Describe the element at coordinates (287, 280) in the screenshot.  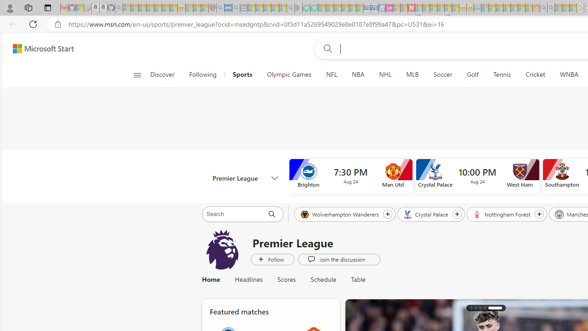
I see `Scores` at that location.